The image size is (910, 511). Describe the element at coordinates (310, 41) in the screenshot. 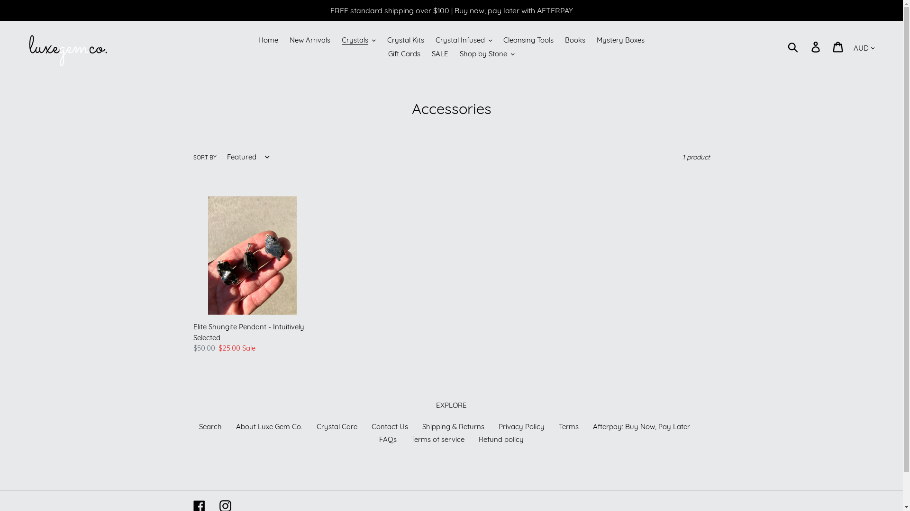

I see `New Arrivals` at that location.